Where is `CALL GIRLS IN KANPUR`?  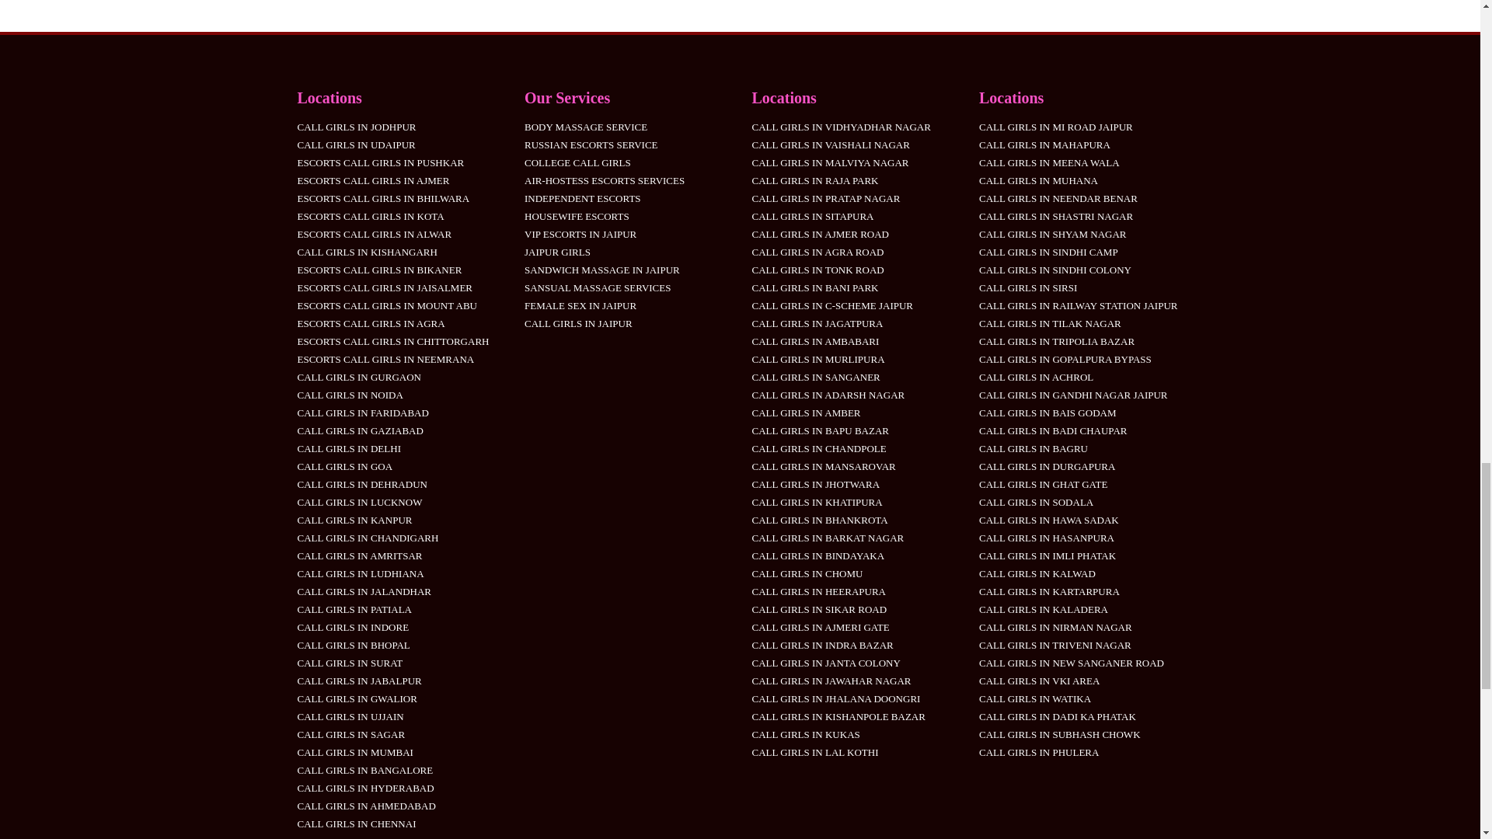
CALL GIRLS IN KANPUR is located at coordinates (354, 520).